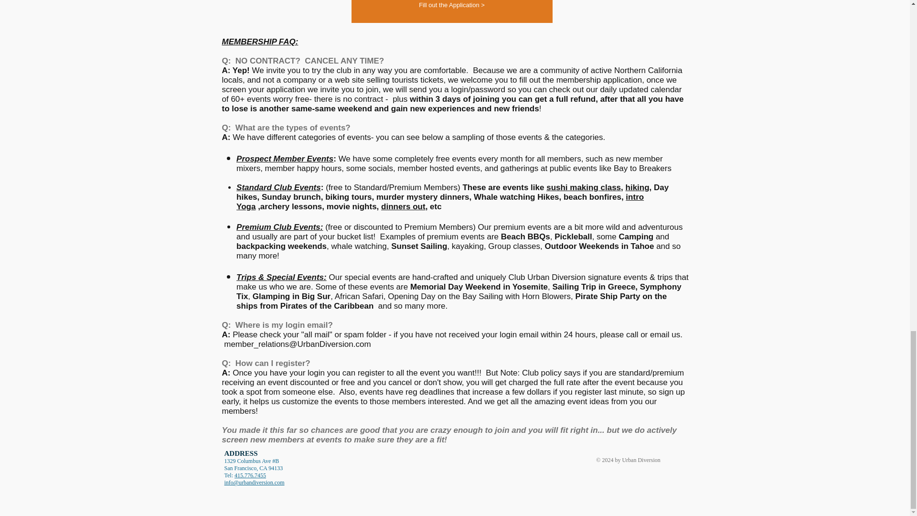 The height and width of the screenshot is (516, 917). Describe the element at coordinates (250, 475) in the screenshot. I see `415.776.7455` at that location.